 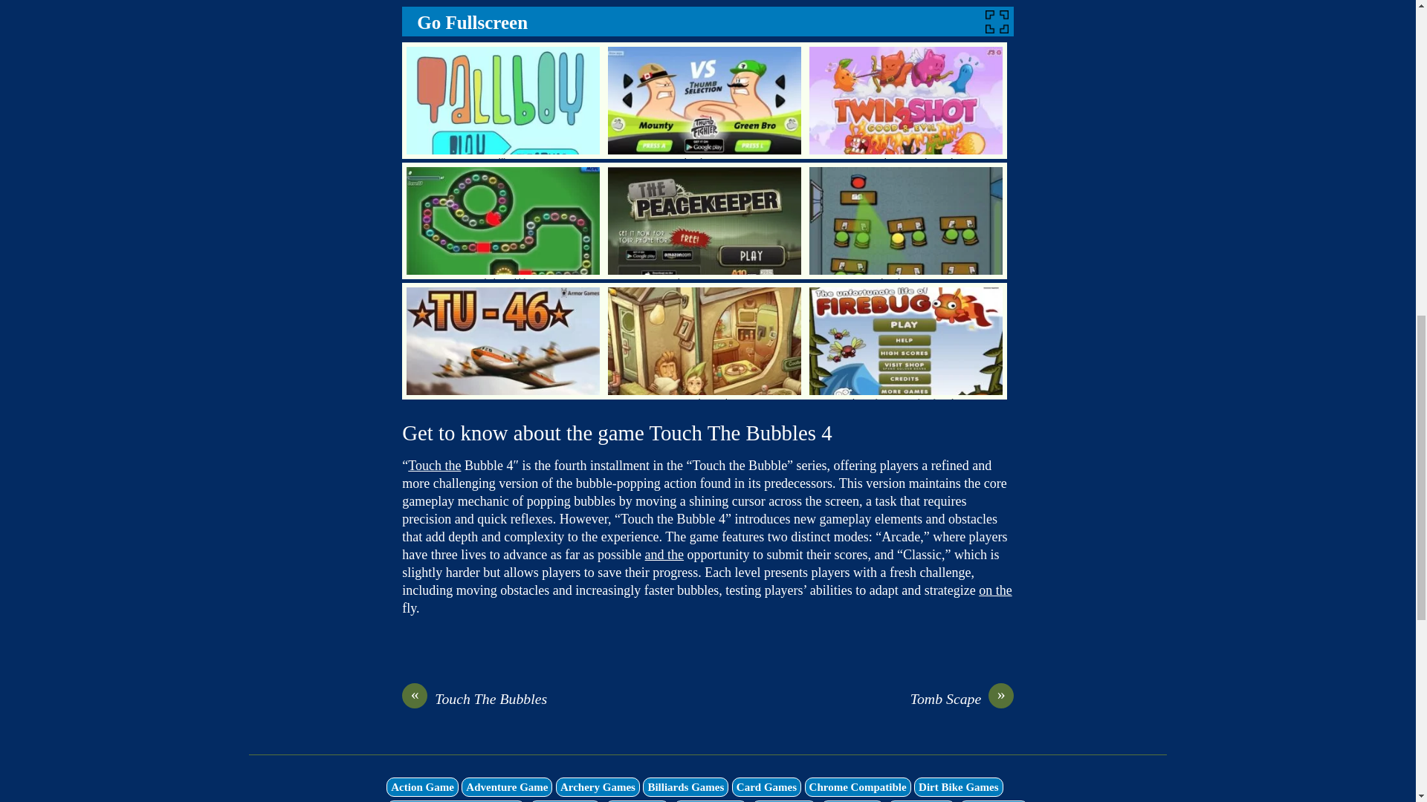 What do you see at coordinates (705, 100) in the screenshot?
I see `Thumb Finger` at bounding box center [705, 100].